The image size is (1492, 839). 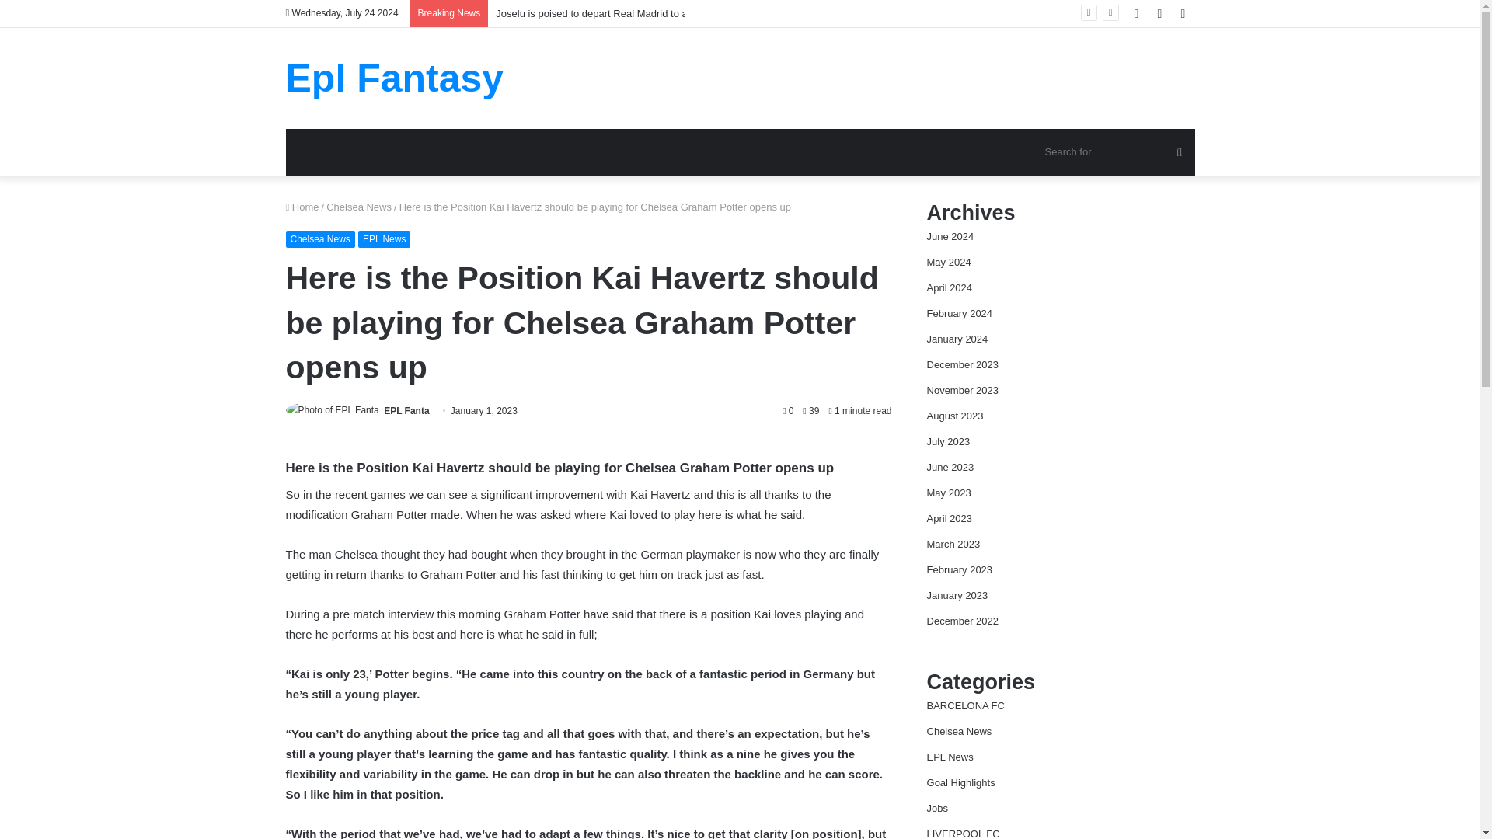 What do you see at coordinates (1116, 152) in the screenshot?
I see `Search for` at bounding box center [1116, 152].